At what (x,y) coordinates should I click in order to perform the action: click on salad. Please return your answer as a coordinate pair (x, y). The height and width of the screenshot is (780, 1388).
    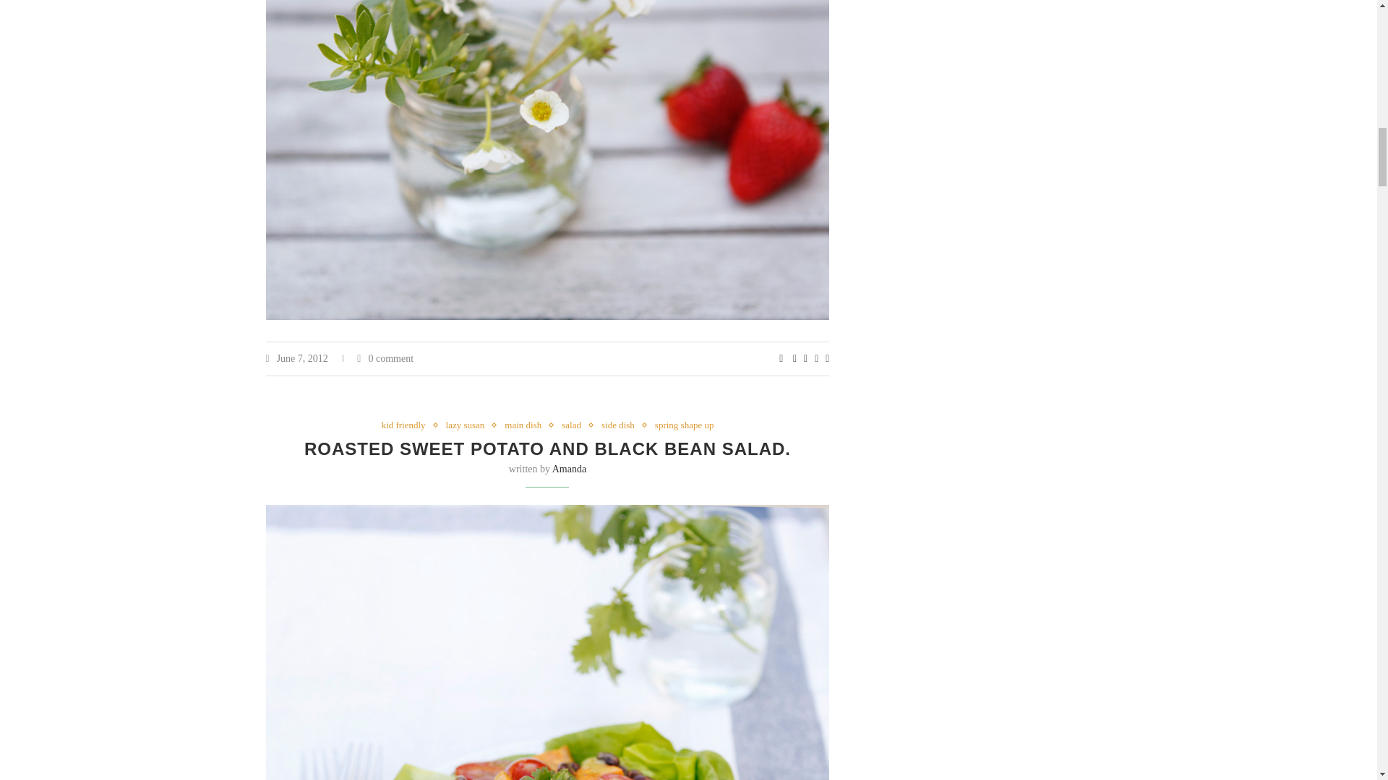
    Looking at the image, I should click on (575, 425).